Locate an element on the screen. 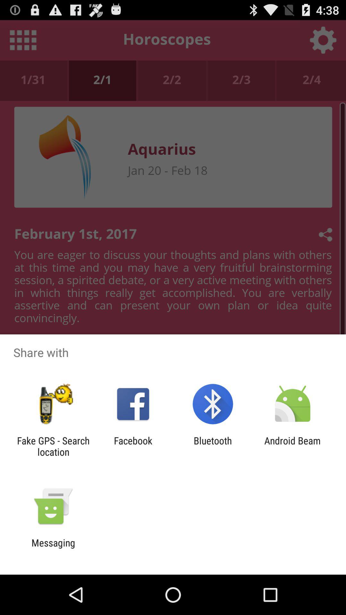 Image resolution: width=346 pixels, height=615 pixels. select item to the left of the android beam item is located at coordinates (213, 446).